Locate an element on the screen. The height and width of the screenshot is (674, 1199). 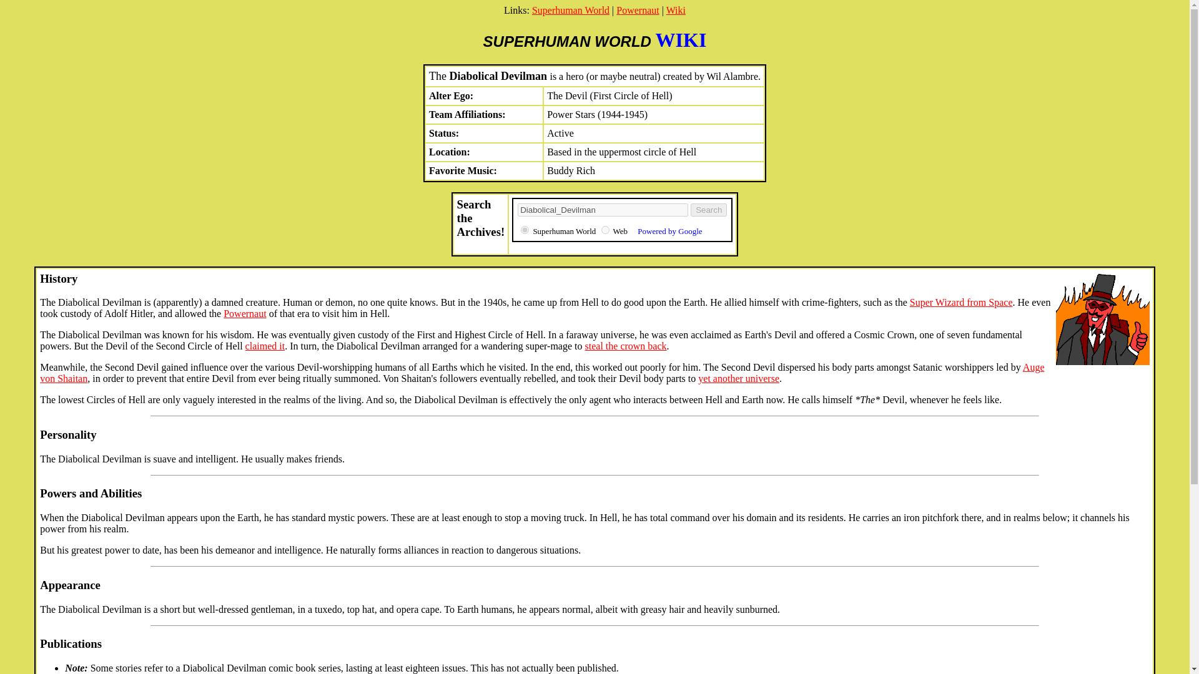
Favorite Music: is located at coordinates (463, 170).